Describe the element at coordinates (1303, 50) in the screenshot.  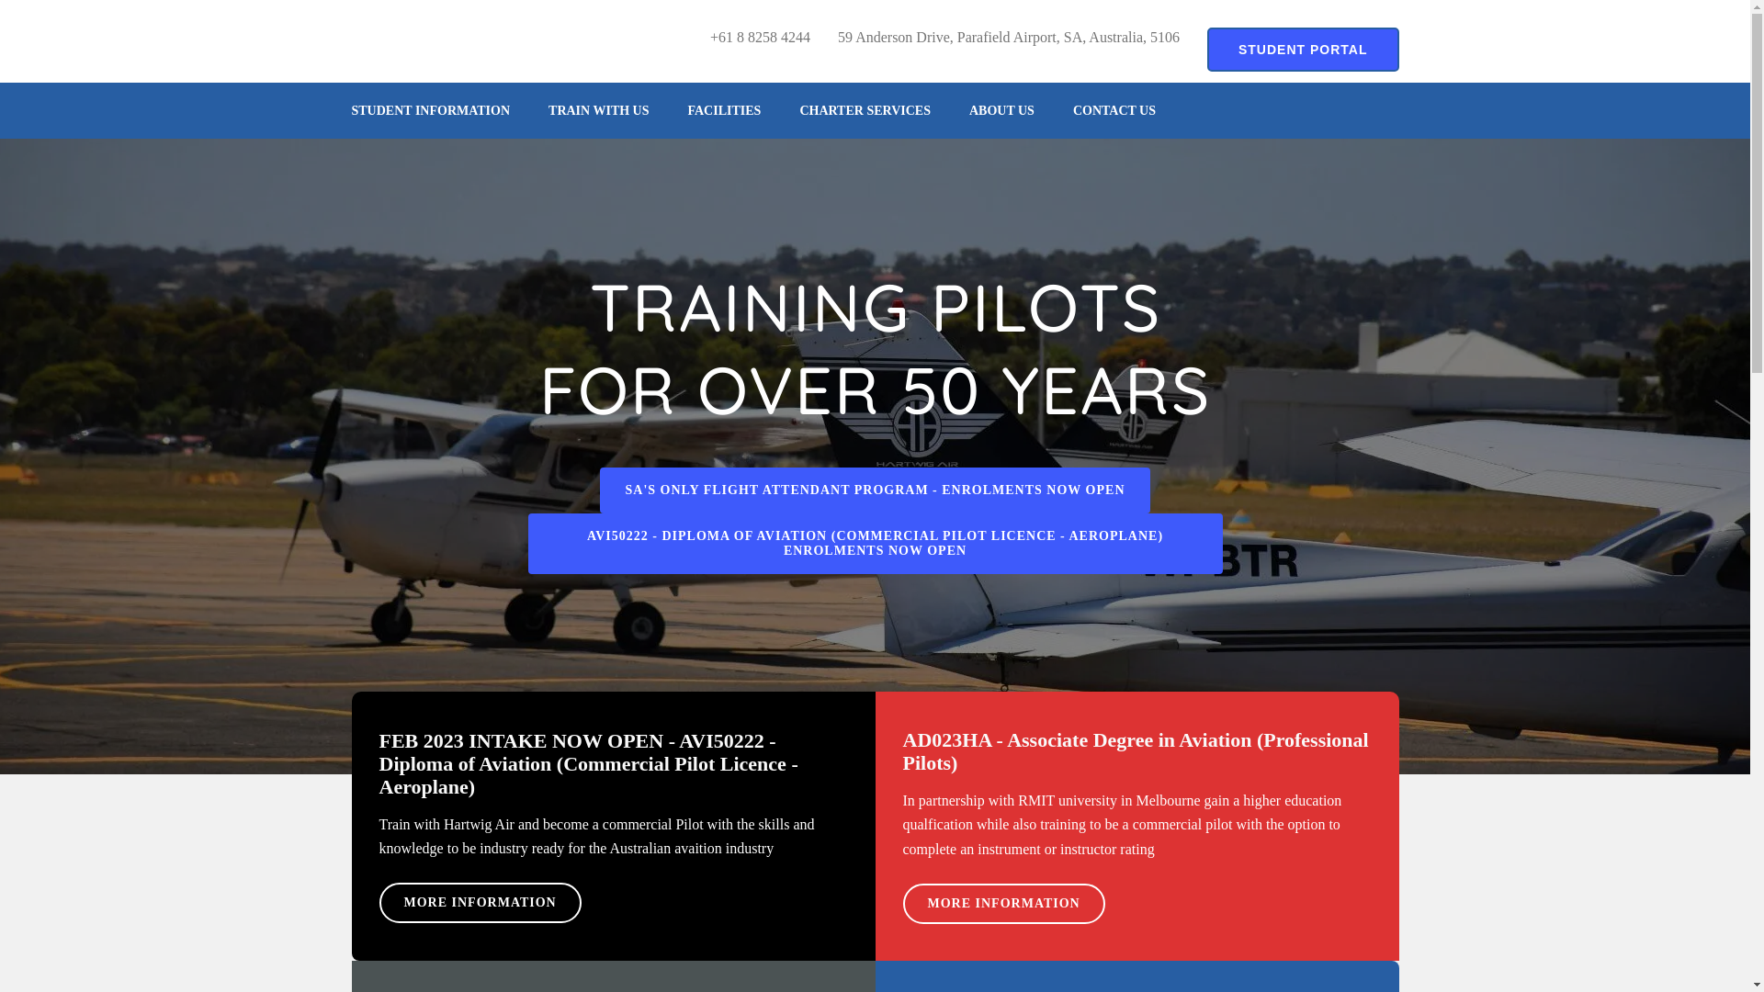
I see `STUDENT PORTAL` at that location.